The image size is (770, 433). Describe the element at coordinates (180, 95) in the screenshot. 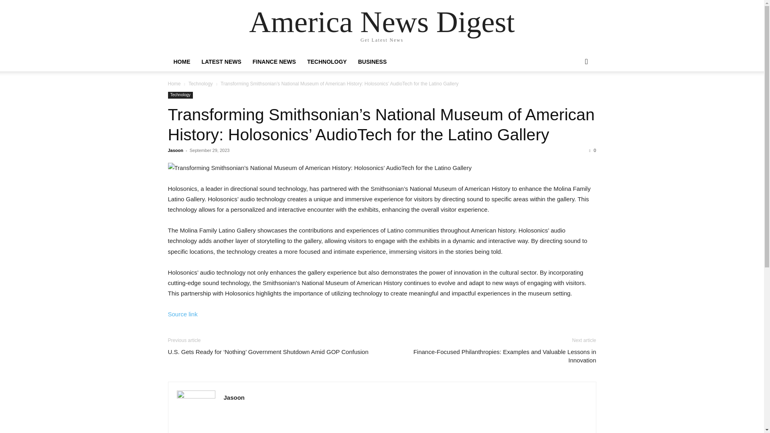

I see `Technology` at that location.